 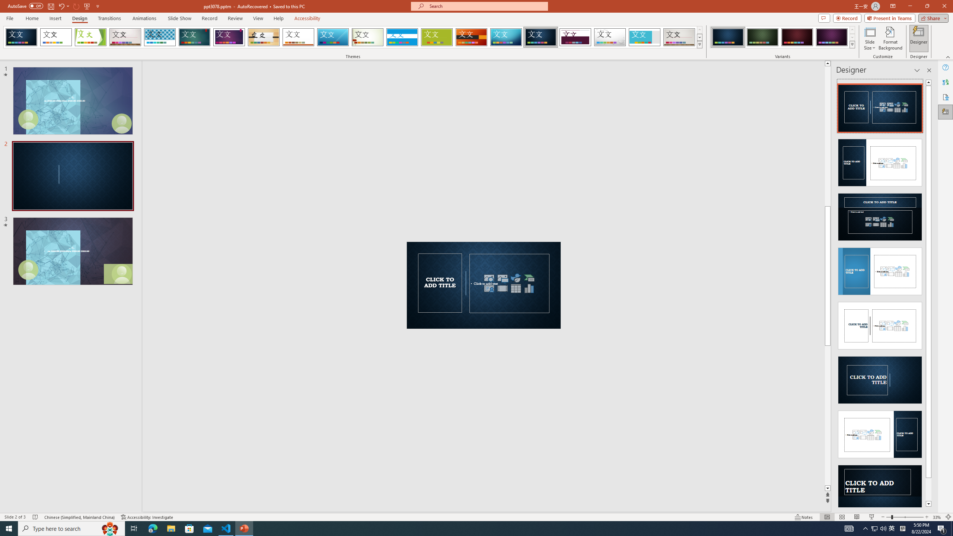 What do you see at coordinates (472, 37) in the screenshot?
I see `Berlin` at bounding box center [472, 37].